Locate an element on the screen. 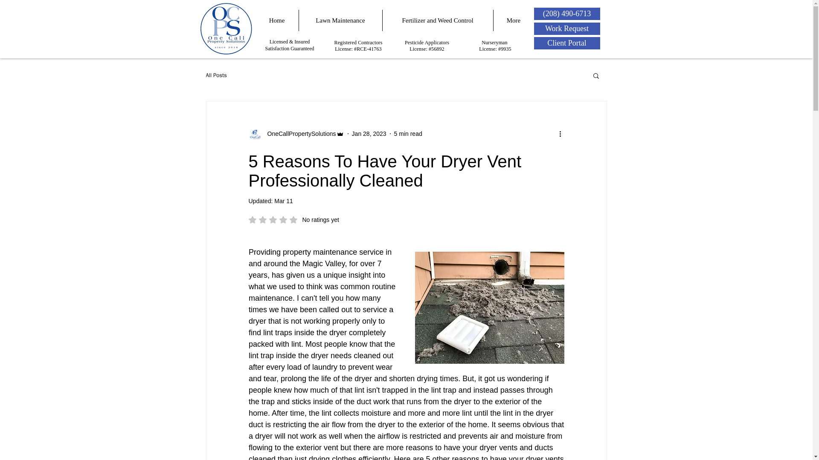  Lawn Maintenance is located at coordinates (293, 219).